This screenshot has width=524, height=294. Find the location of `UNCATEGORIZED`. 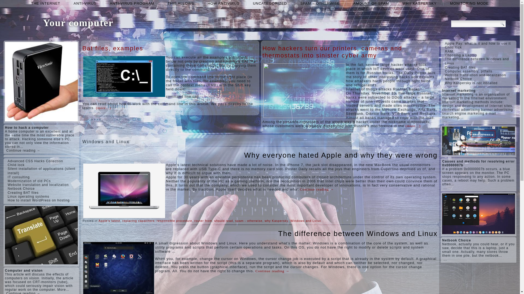

UNCATEGORIZED is located at coordinates (270, 3).